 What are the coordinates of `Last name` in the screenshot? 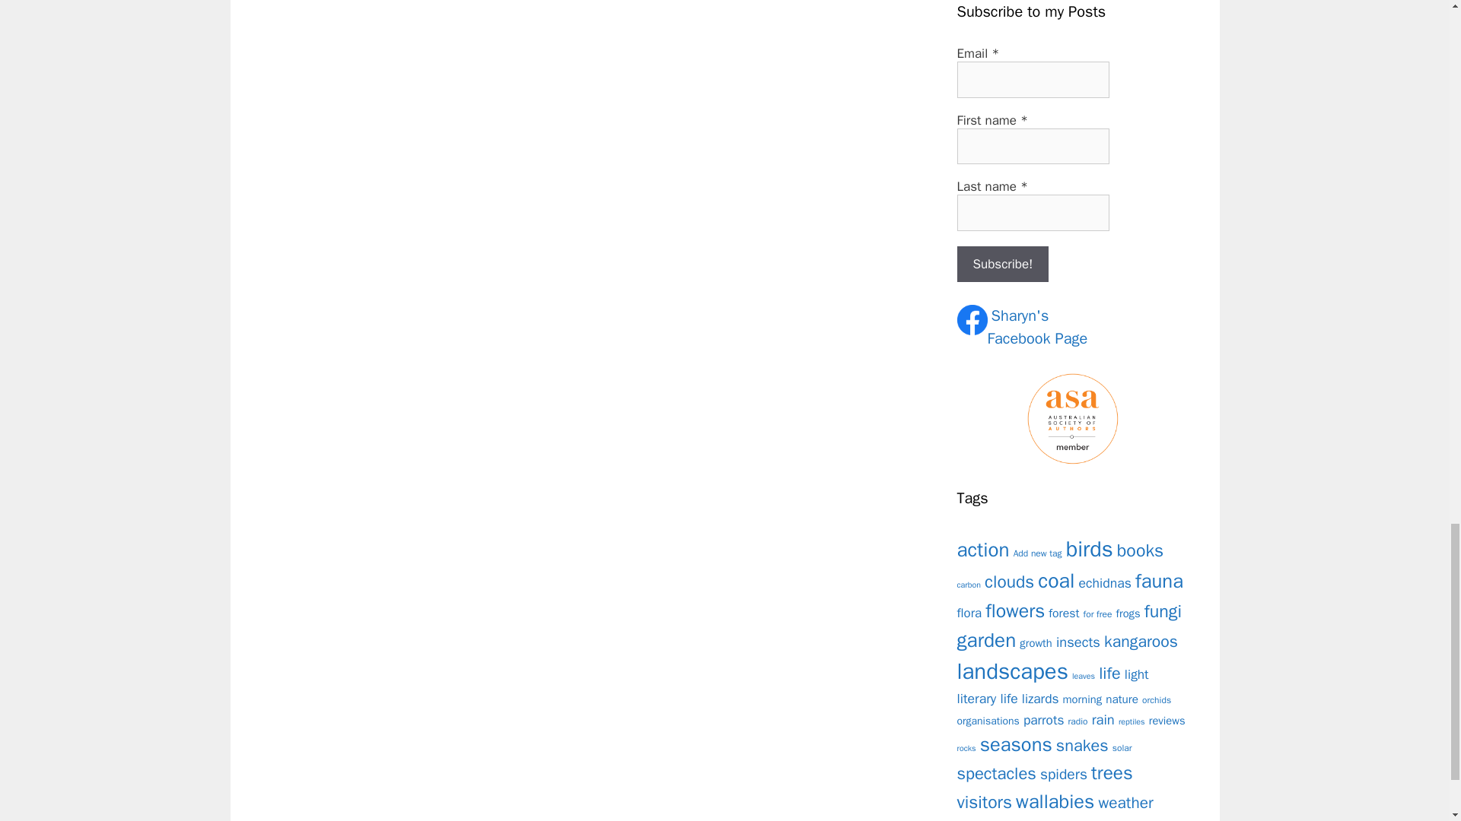 It's located at (983, 550).